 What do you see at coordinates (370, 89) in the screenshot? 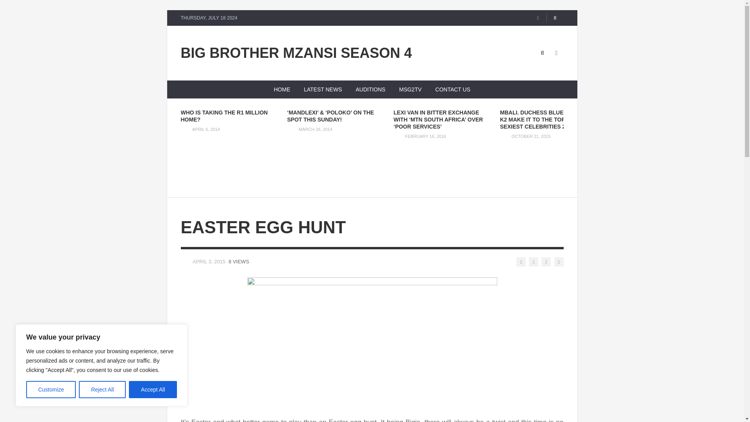
I see `AUDITIONS` at bounding box center [370, 89].